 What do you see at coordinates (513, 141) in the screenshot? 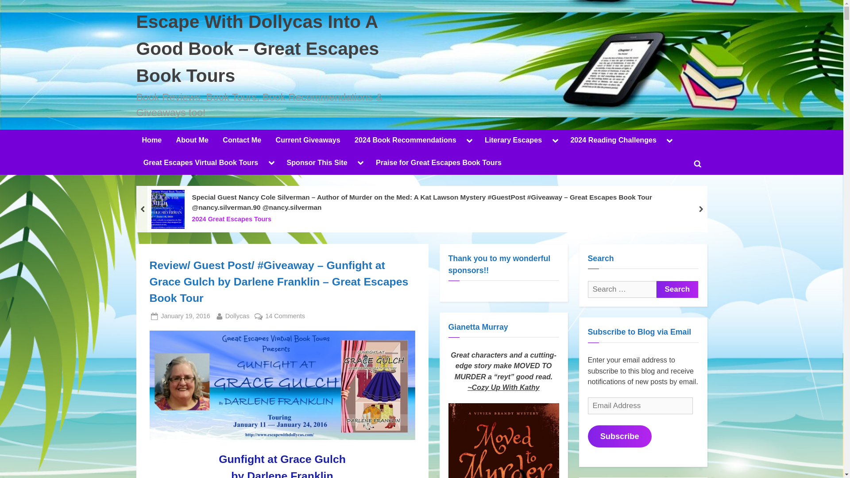
I see `Literary Escapes` at bounding box center [513, 141].